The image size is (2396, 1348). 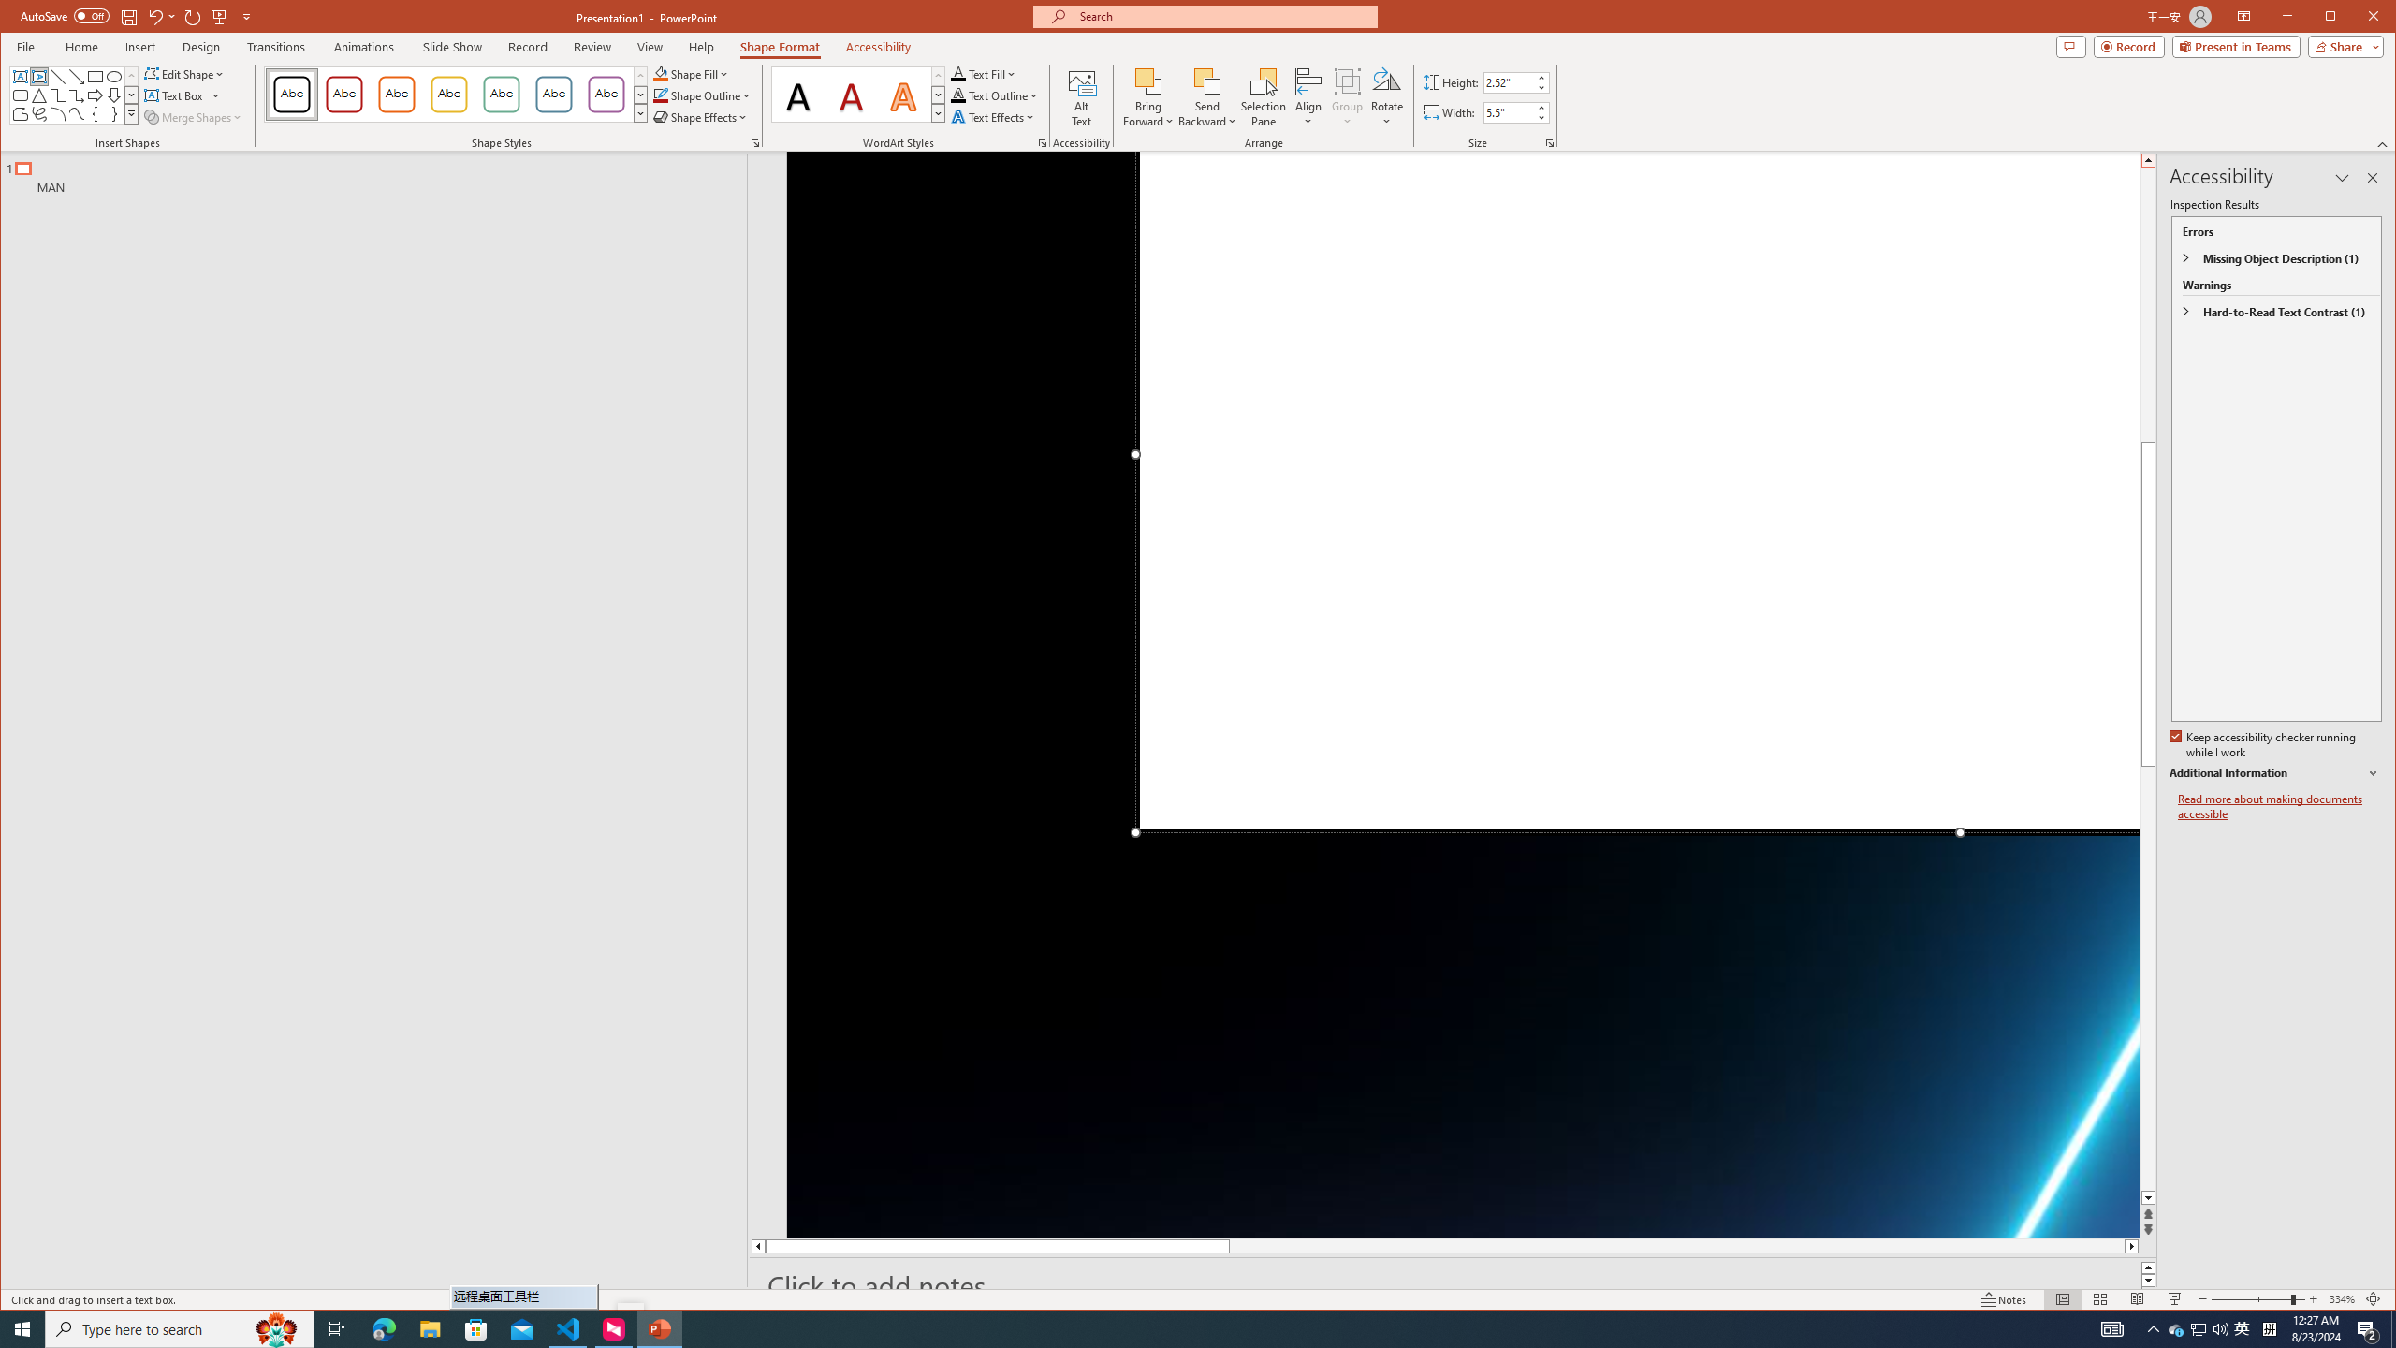 What do you see at coordinates (1550, 143) in the screenshot?
I see `Size and Position...` at bounding box center [1550, 143].